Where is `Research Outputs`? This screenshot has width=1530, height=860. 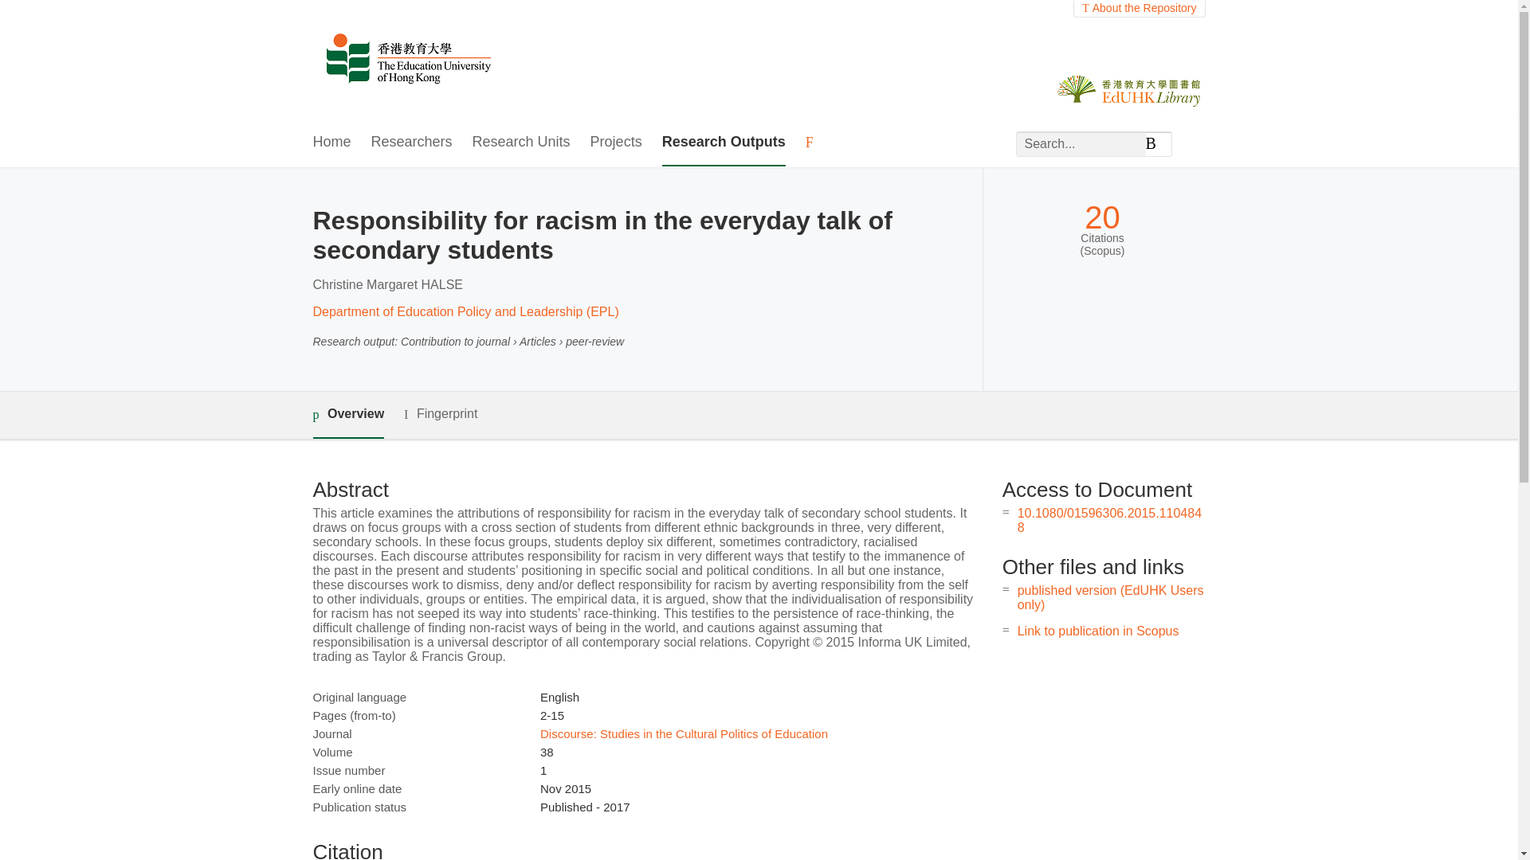 Research Outputs is located at coordinates (724, 143).